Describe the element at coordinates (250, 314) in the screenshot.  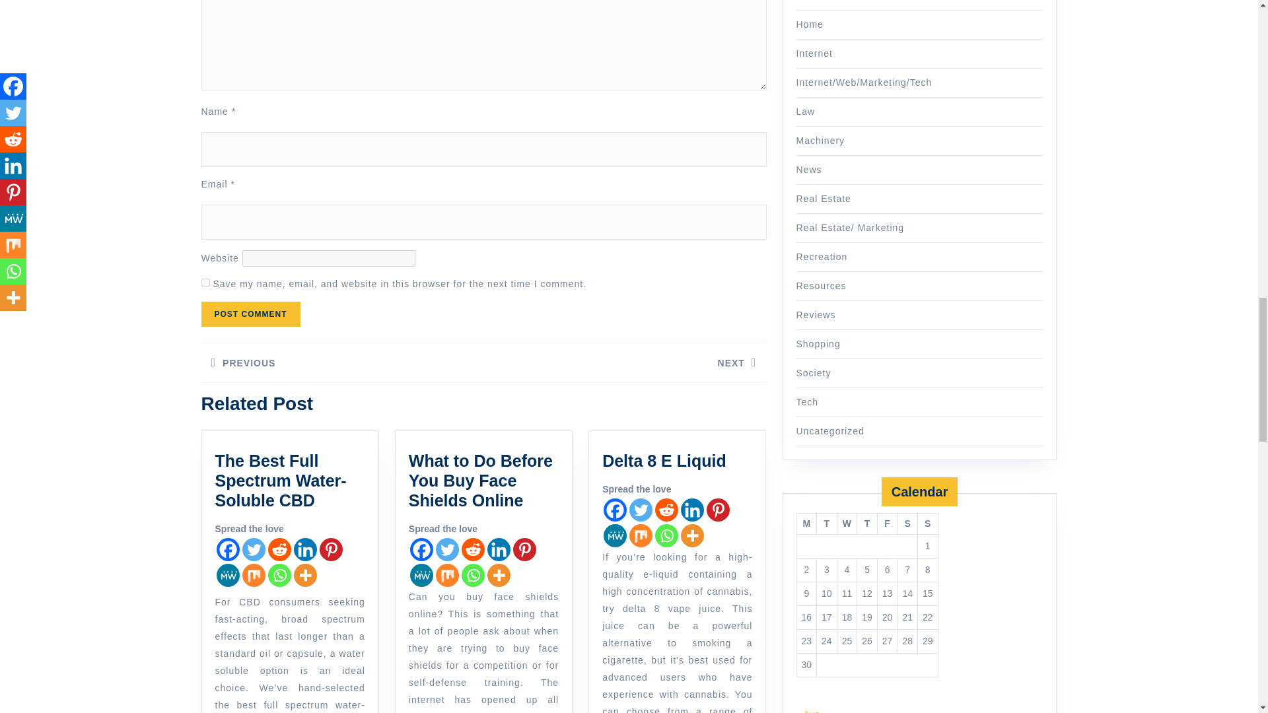
I see `Post Comment` at that location.